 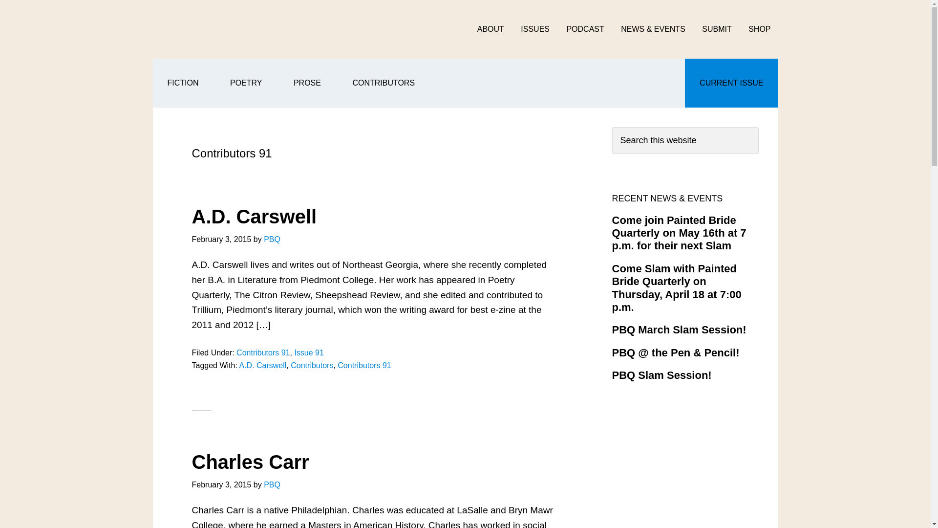 What do you see at coordinates (307, 83) in the screenshot?
I see `PROSE` at bounding box center [307, 83].